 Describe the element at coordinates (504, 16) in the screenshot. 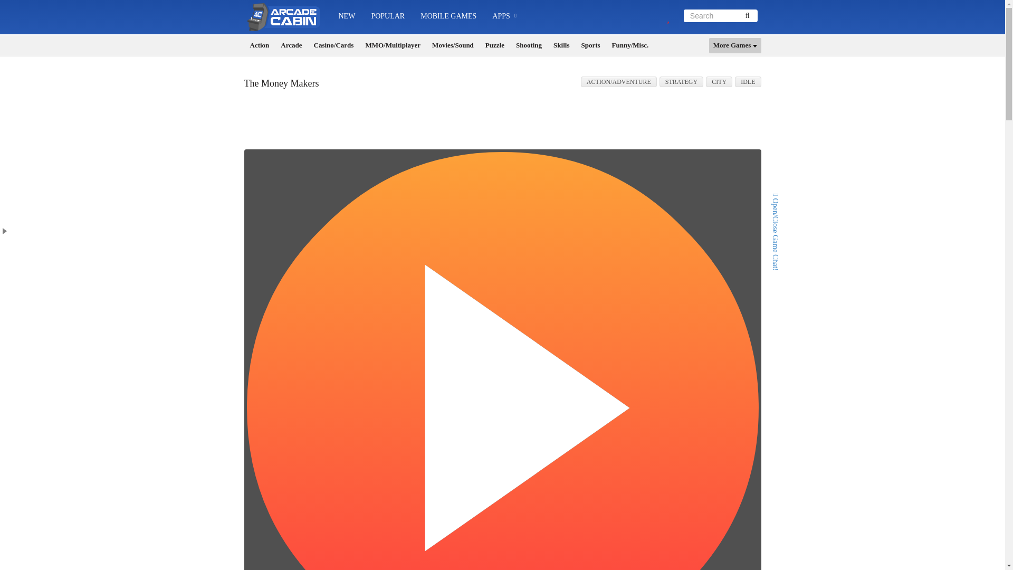

I see `APPS` at that location.